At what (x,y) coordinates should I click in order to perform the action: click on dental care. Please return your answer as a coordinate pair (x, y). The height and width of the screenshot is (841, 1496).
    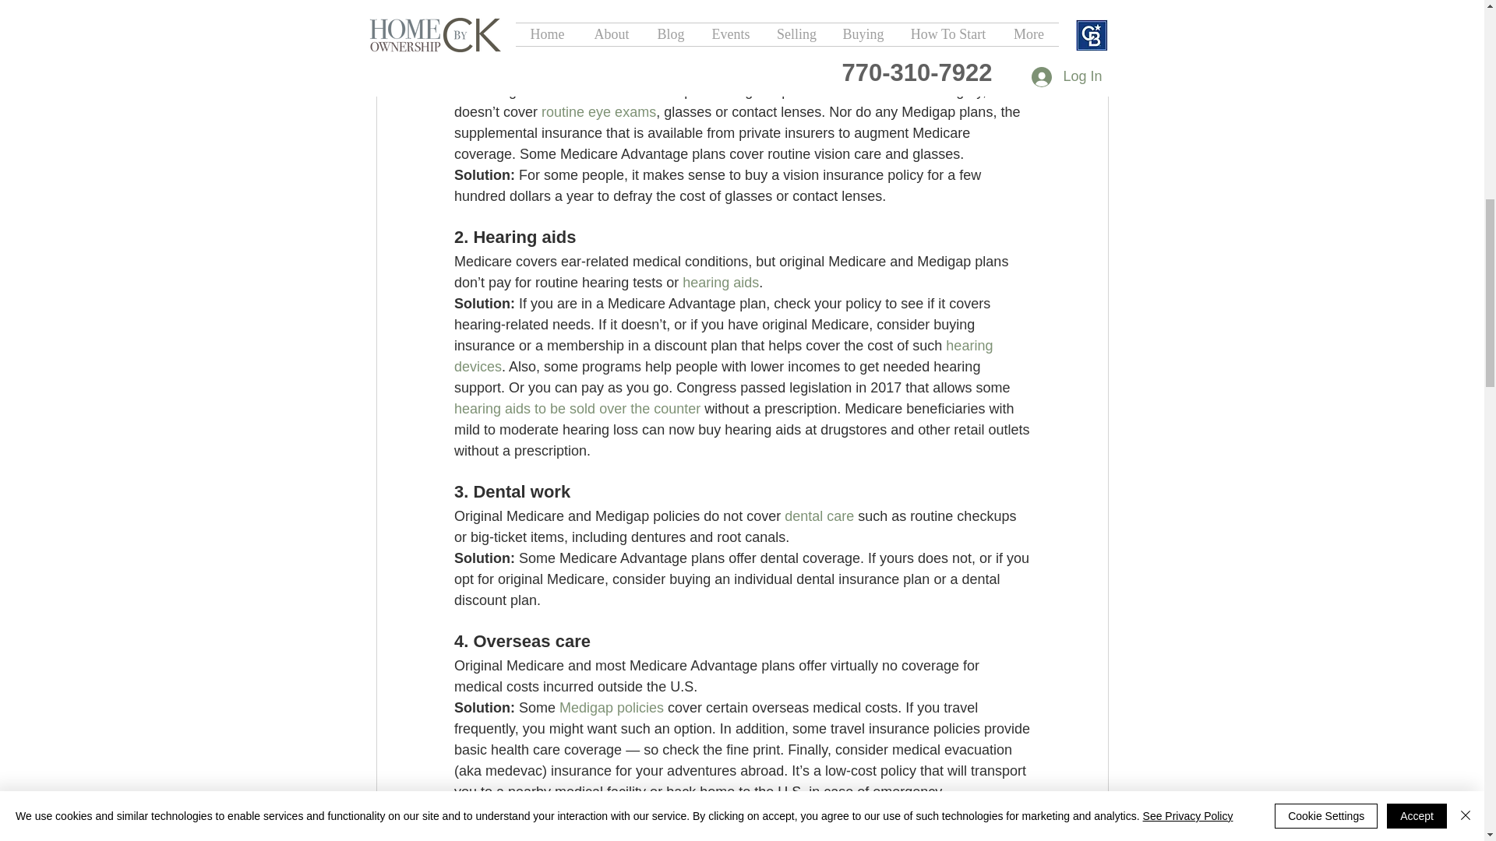
    Looking at the image, I should click on (819, 516).